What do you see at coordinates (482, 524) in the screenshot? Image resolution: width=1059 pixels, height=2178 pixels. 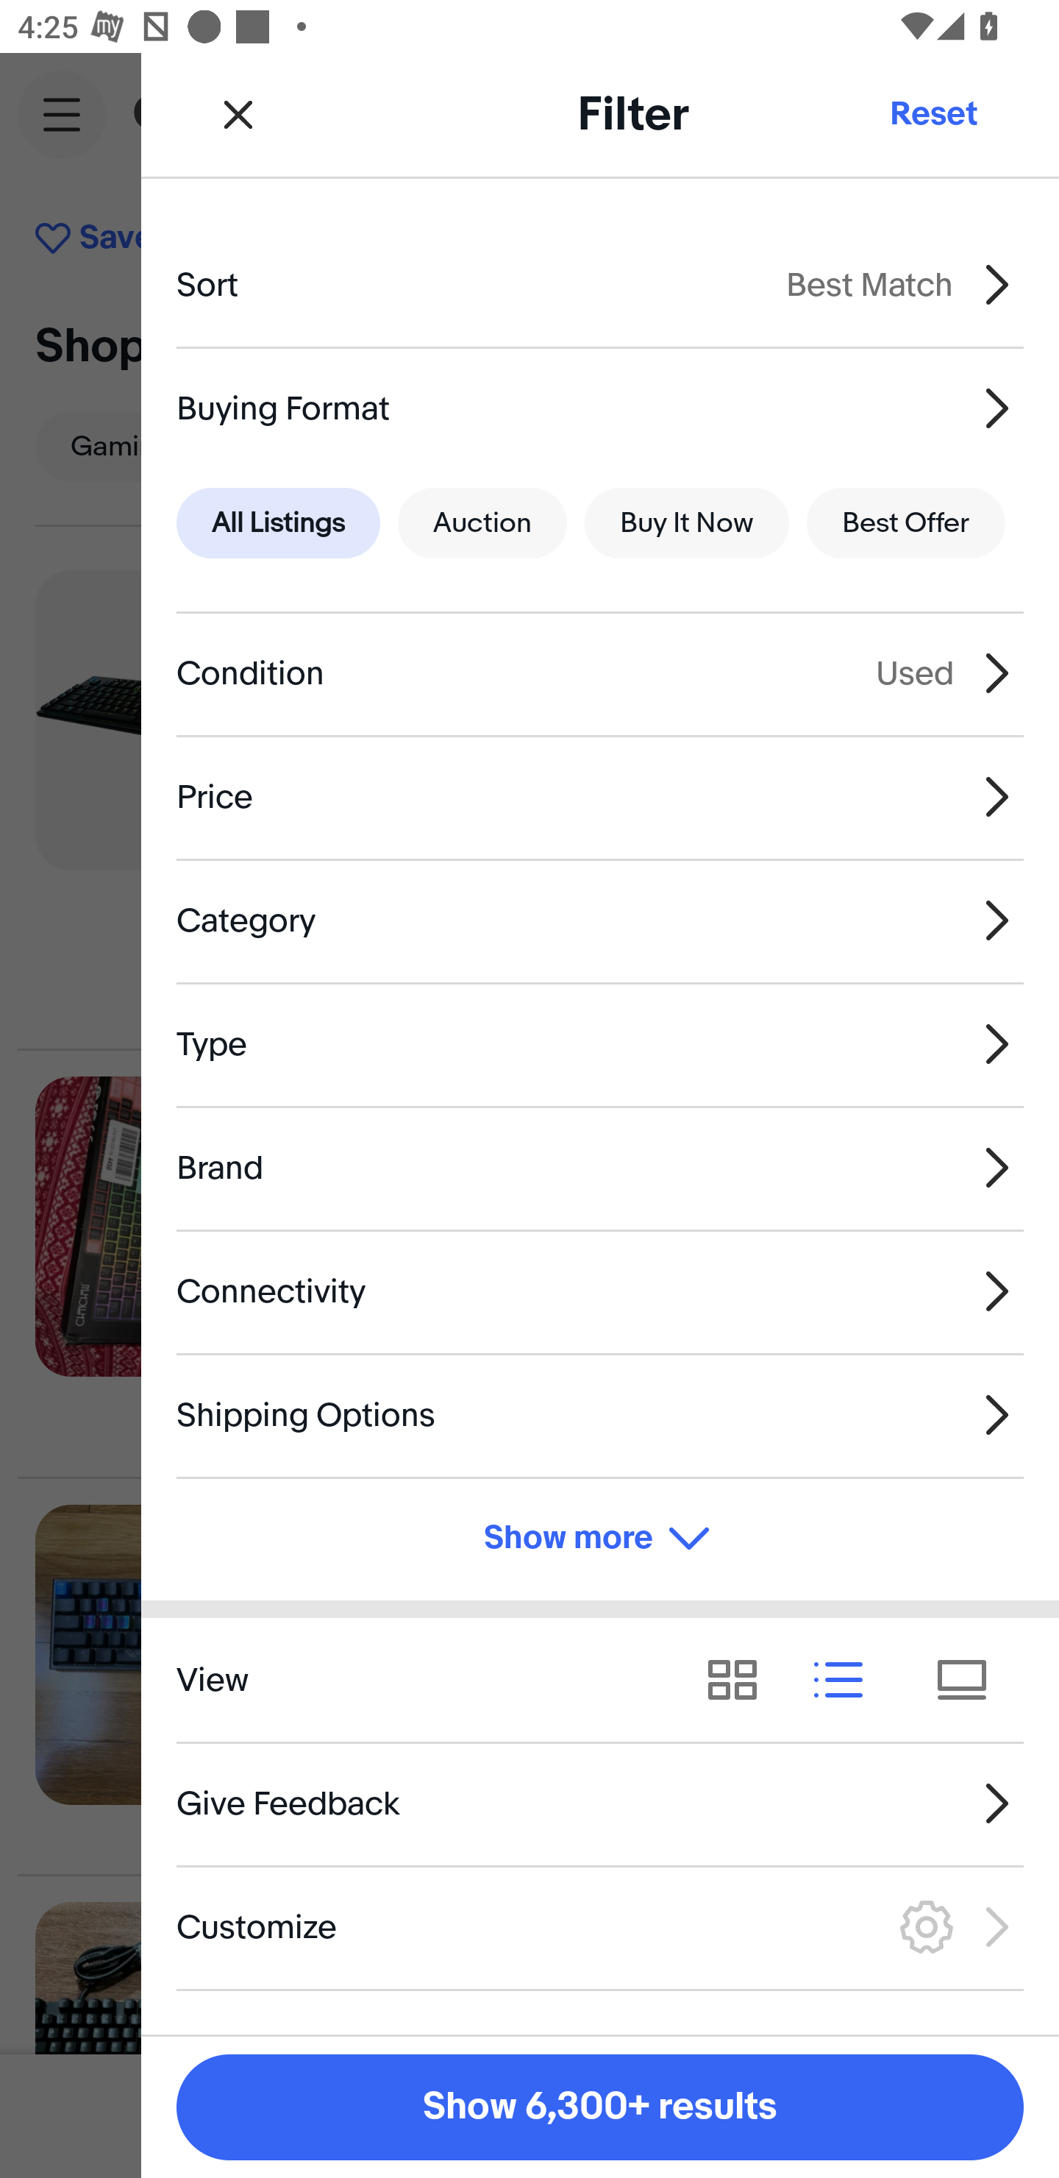 I see `Auction` at bounding box center [482, 524].